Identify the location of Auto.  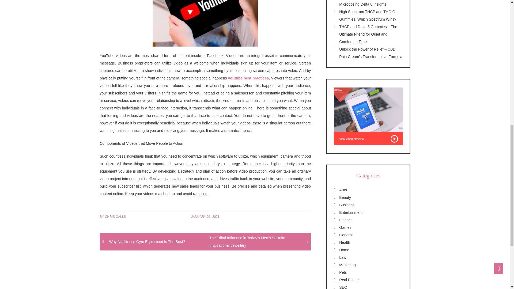
(343, 190).